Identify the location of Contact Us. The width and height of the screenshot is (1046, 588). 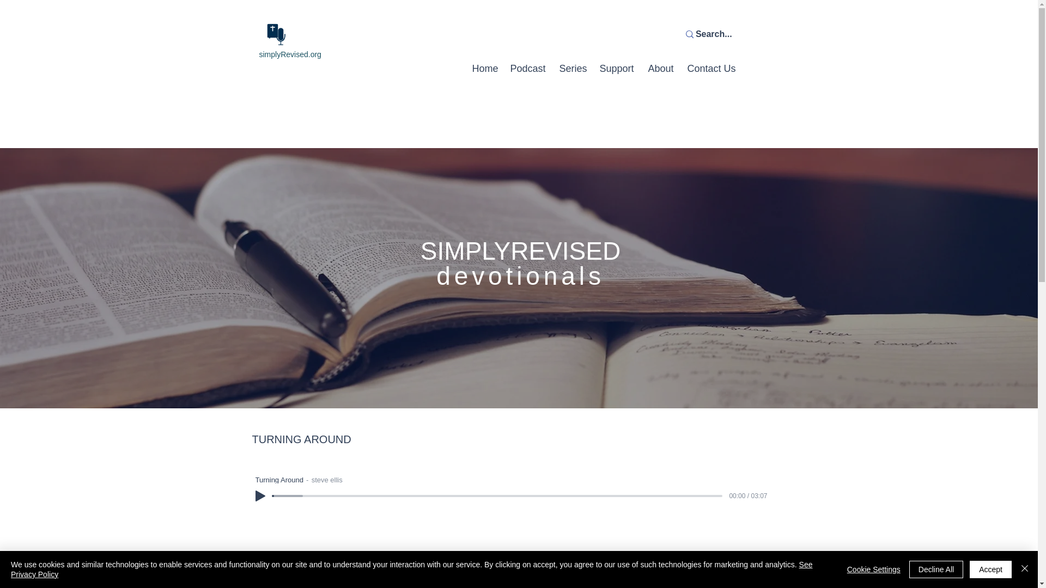
(713, 72).